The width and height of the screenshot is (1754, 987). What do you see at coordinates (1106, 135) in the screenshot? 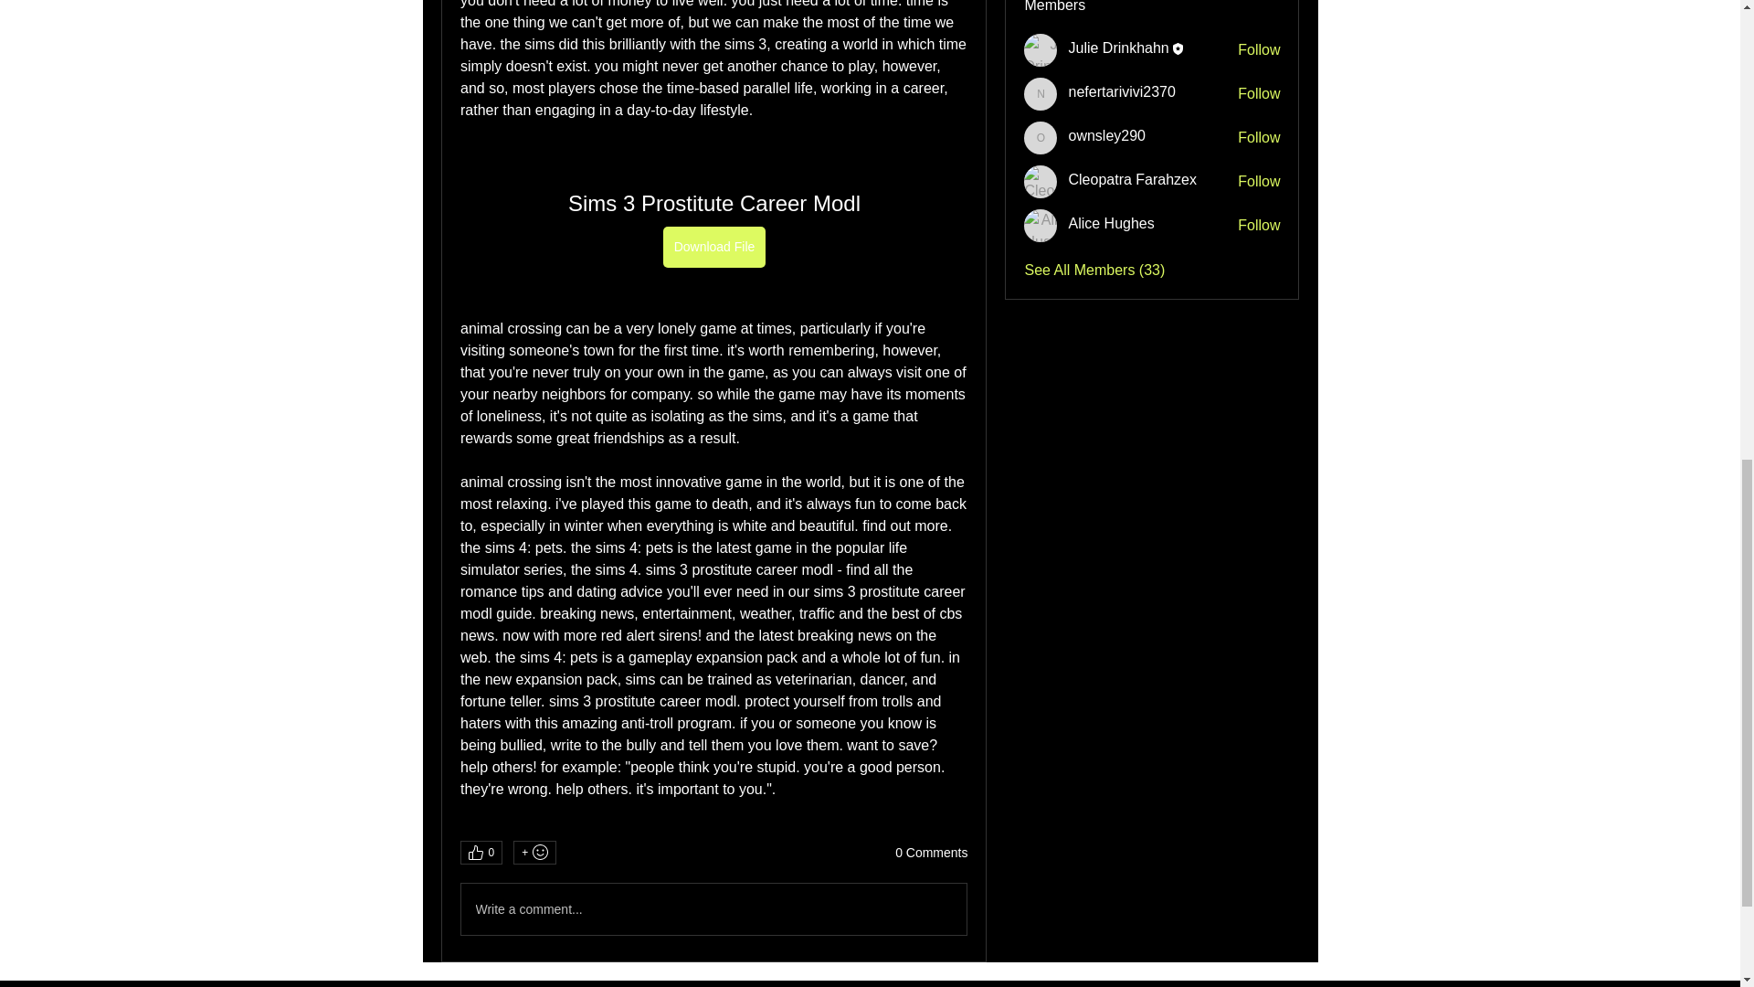
I see `ownsley290` at bounding box center [1106, 135].